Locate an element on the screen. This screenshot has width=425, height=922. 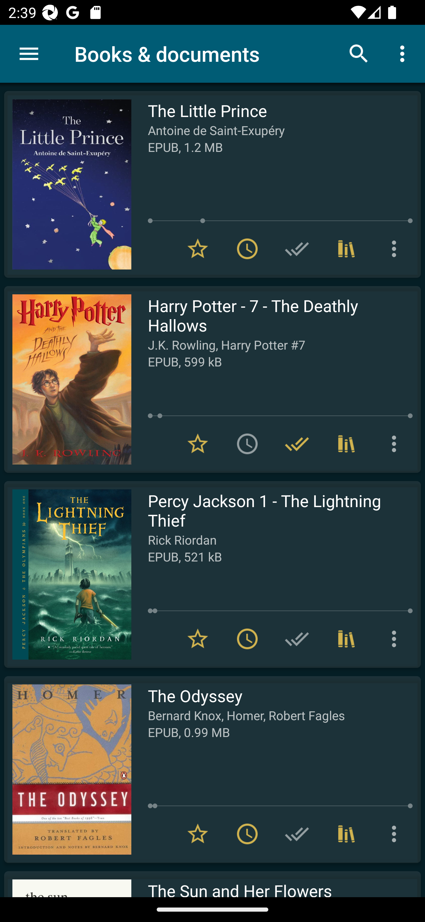
Remove from Have read is located at coordinates (297, 443).